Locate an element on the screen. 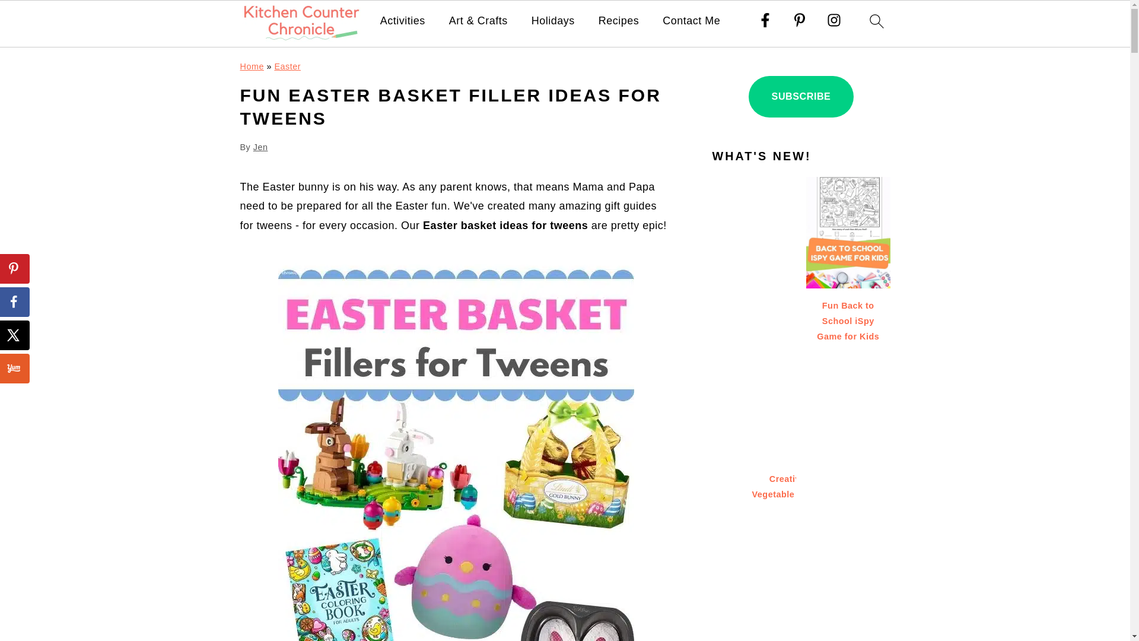 The width and height of the screenshot is (1139, 641). Save to Pinterest is located at coordinates (14, 268).